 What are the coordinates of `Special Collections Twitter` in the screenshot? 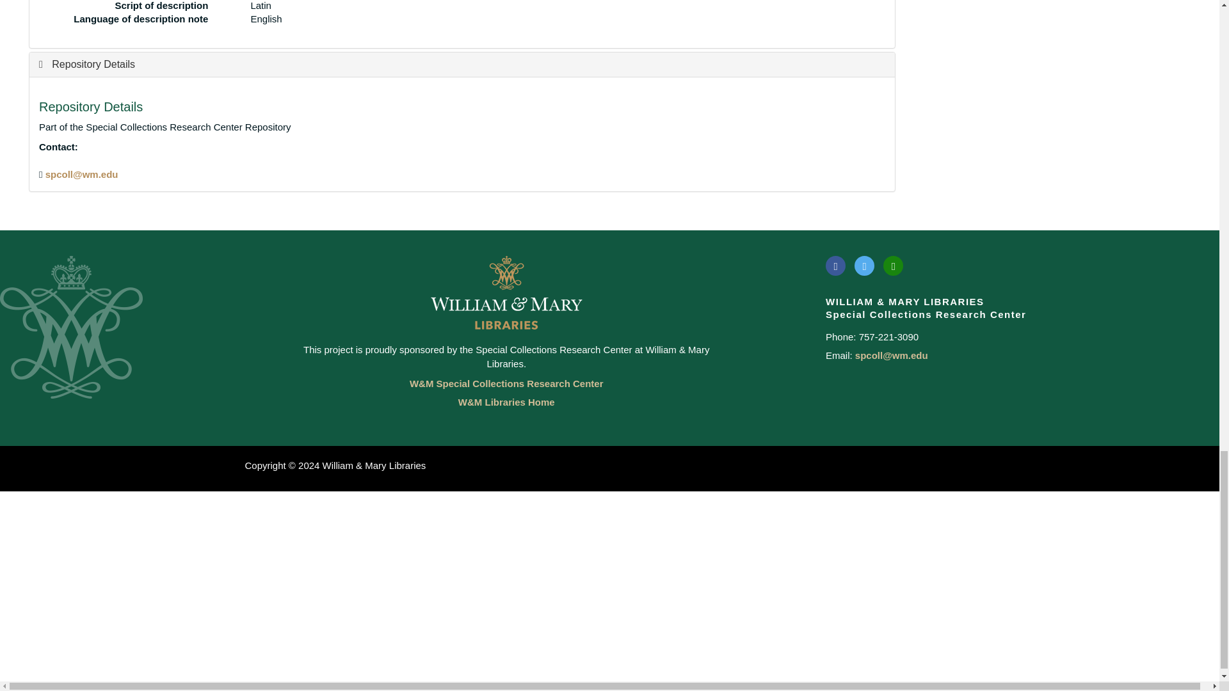 It's located at (864, 265).